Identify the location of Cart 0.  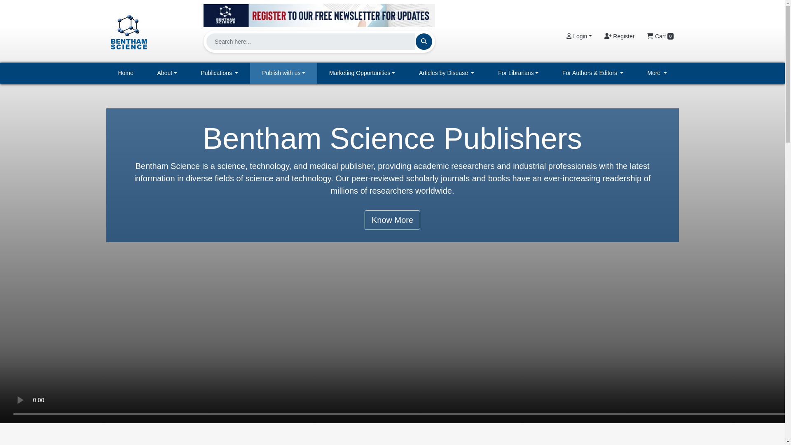
(660, 36).